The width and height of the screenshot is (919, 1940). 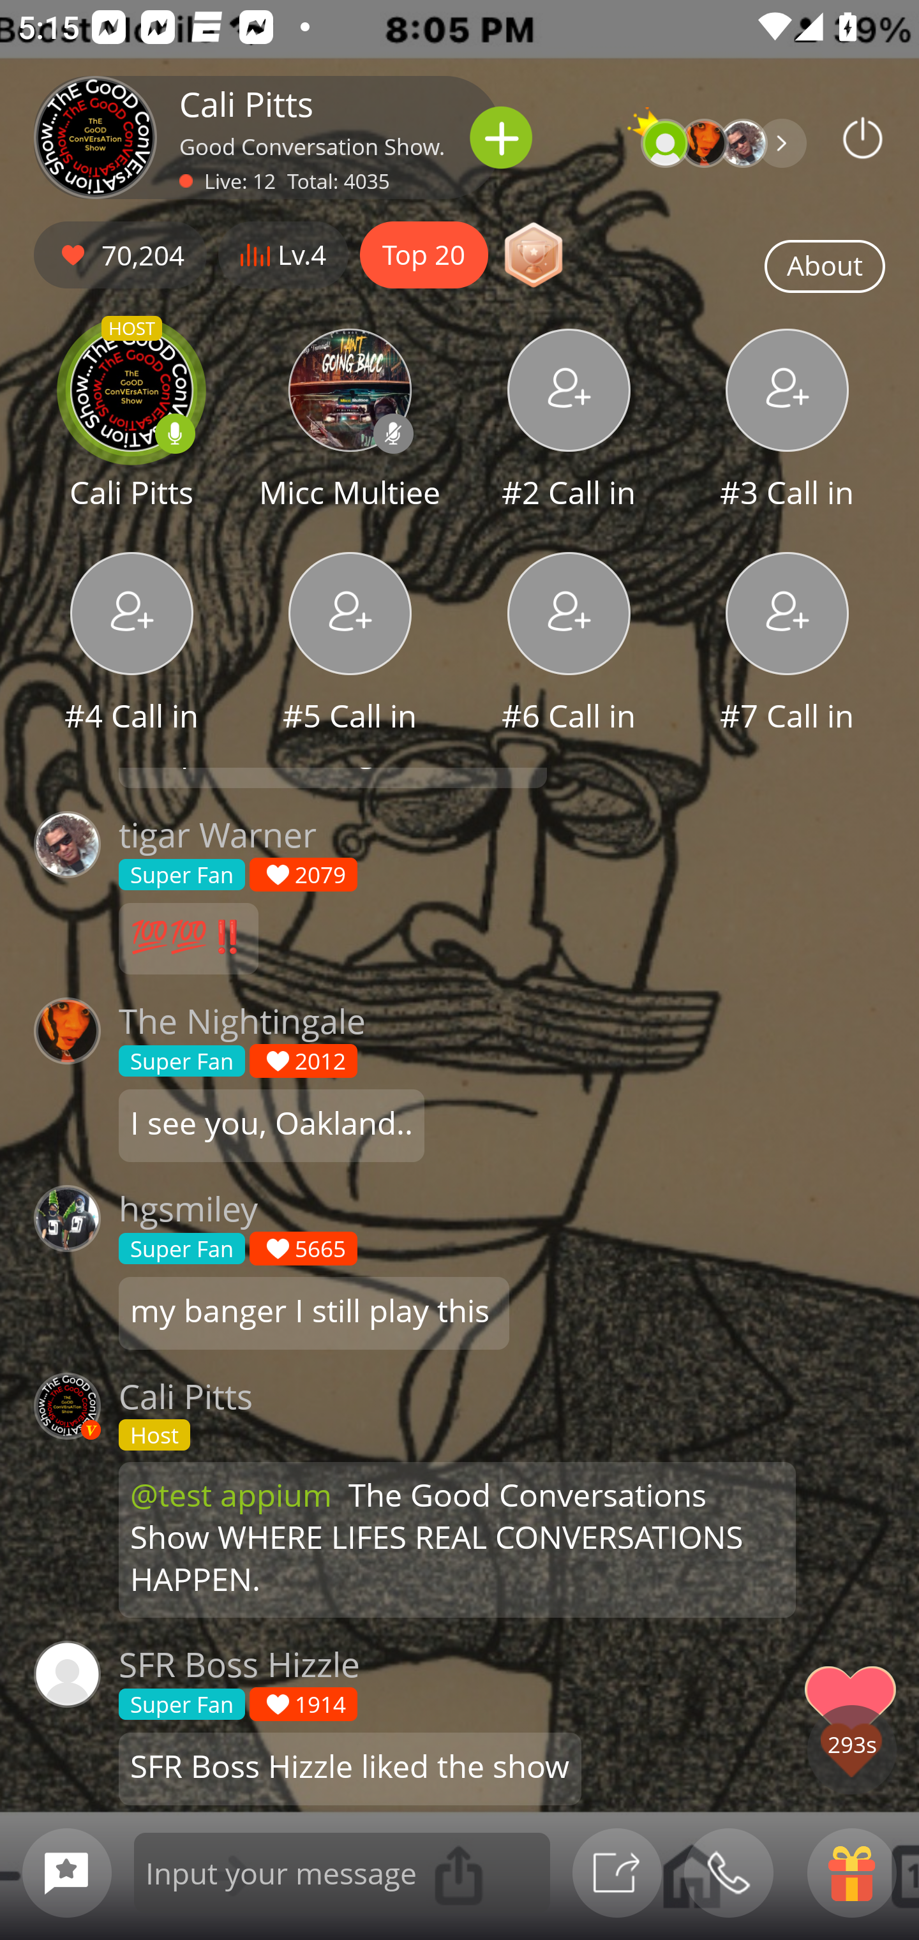 I want to click on Input your message, so click(x=342, y=1872).